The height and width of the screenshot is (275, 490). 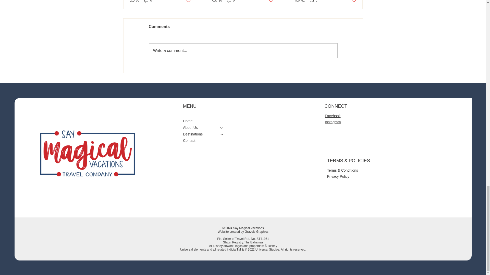 I want to click on Write a comment..., so click(x=243, y=50).